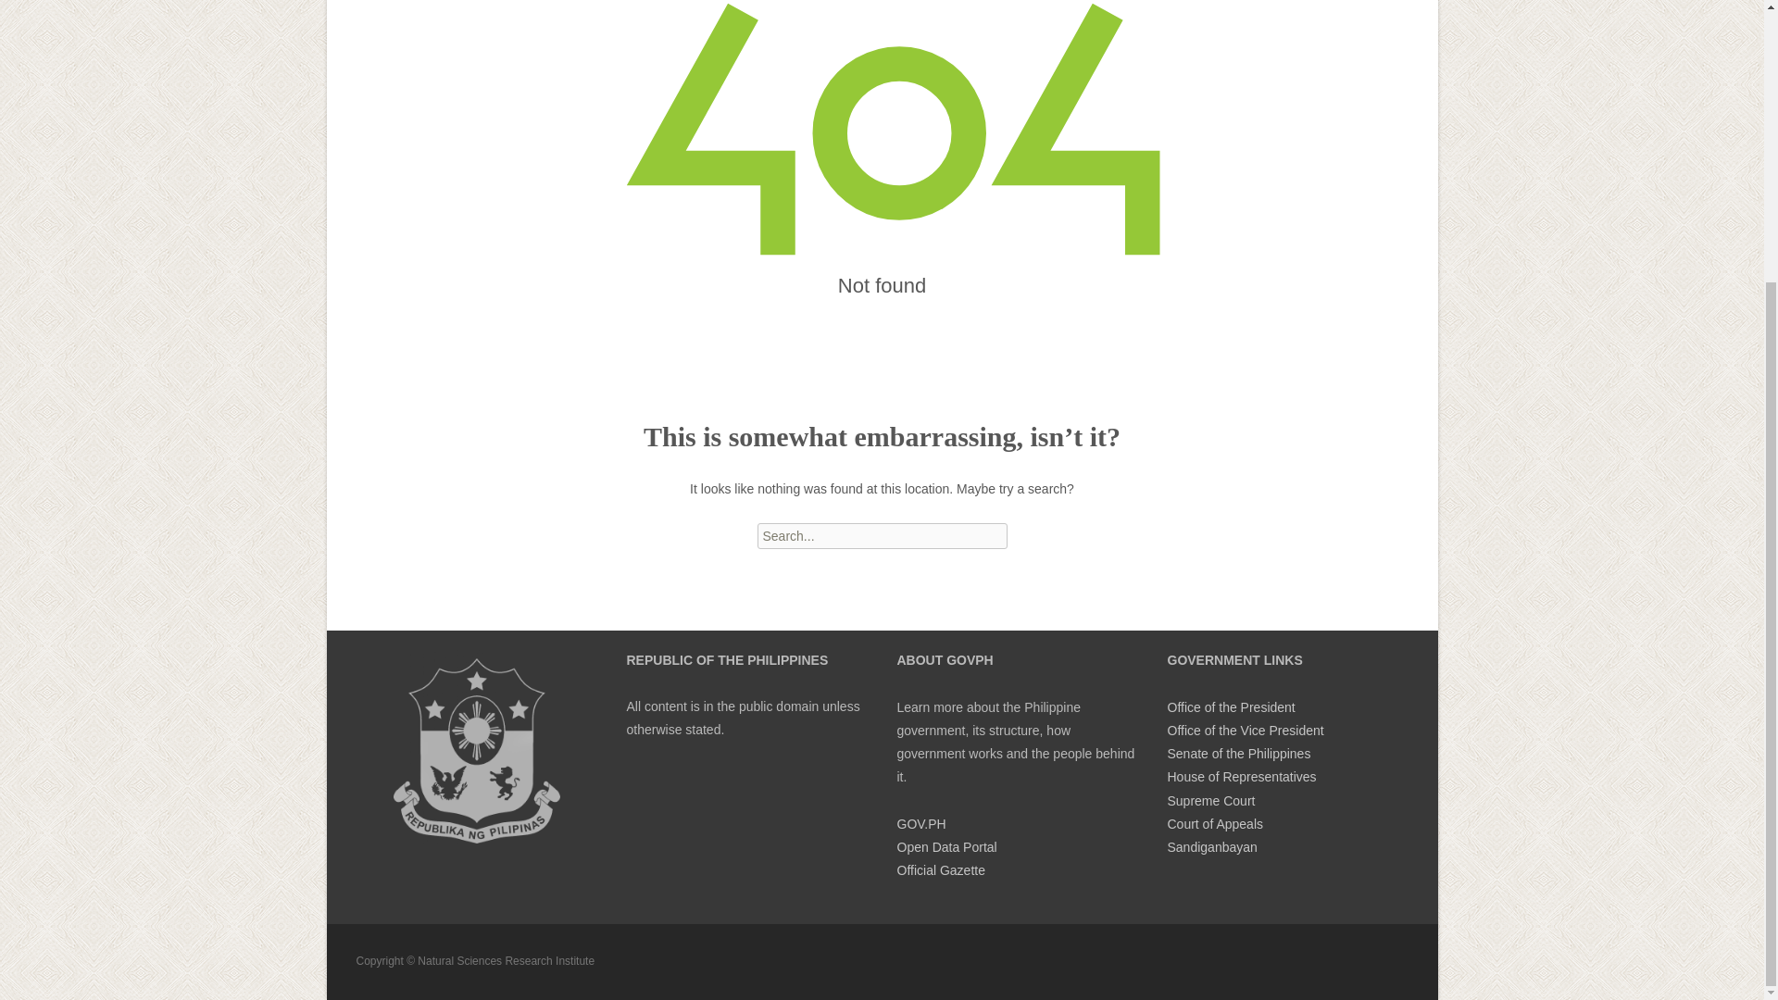 Image resolution: width=1778 pixels, height=1000 pixels. Describe the element at coordinates (1210, 800) in the screenshot. I see `Supreme Court` at that location.